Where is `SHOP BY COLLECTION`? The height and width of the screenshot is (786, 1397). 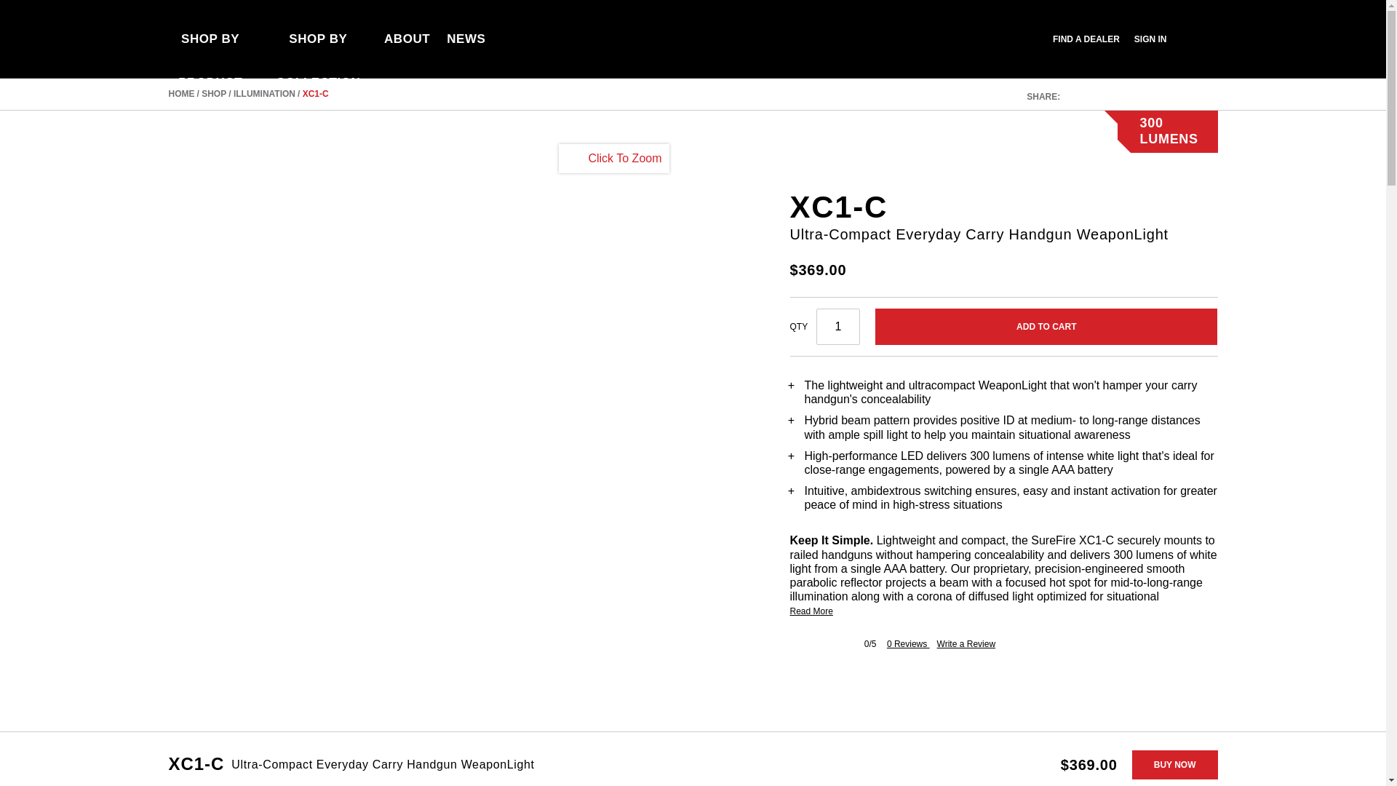
SHOP BY COLLECTION is located at coordinates (327, 39).